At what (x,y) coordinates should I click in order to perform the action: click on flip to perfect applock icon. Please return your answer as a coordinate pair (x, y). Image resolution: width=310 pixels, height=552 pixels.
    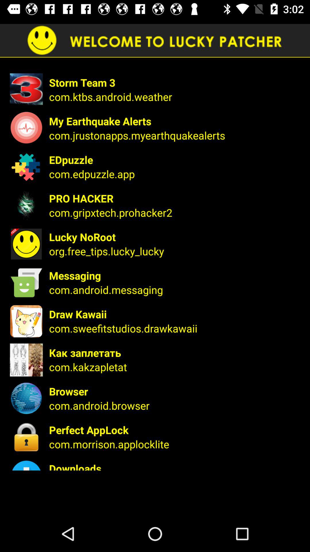
    Looking at the image, I should click on (176, 430).